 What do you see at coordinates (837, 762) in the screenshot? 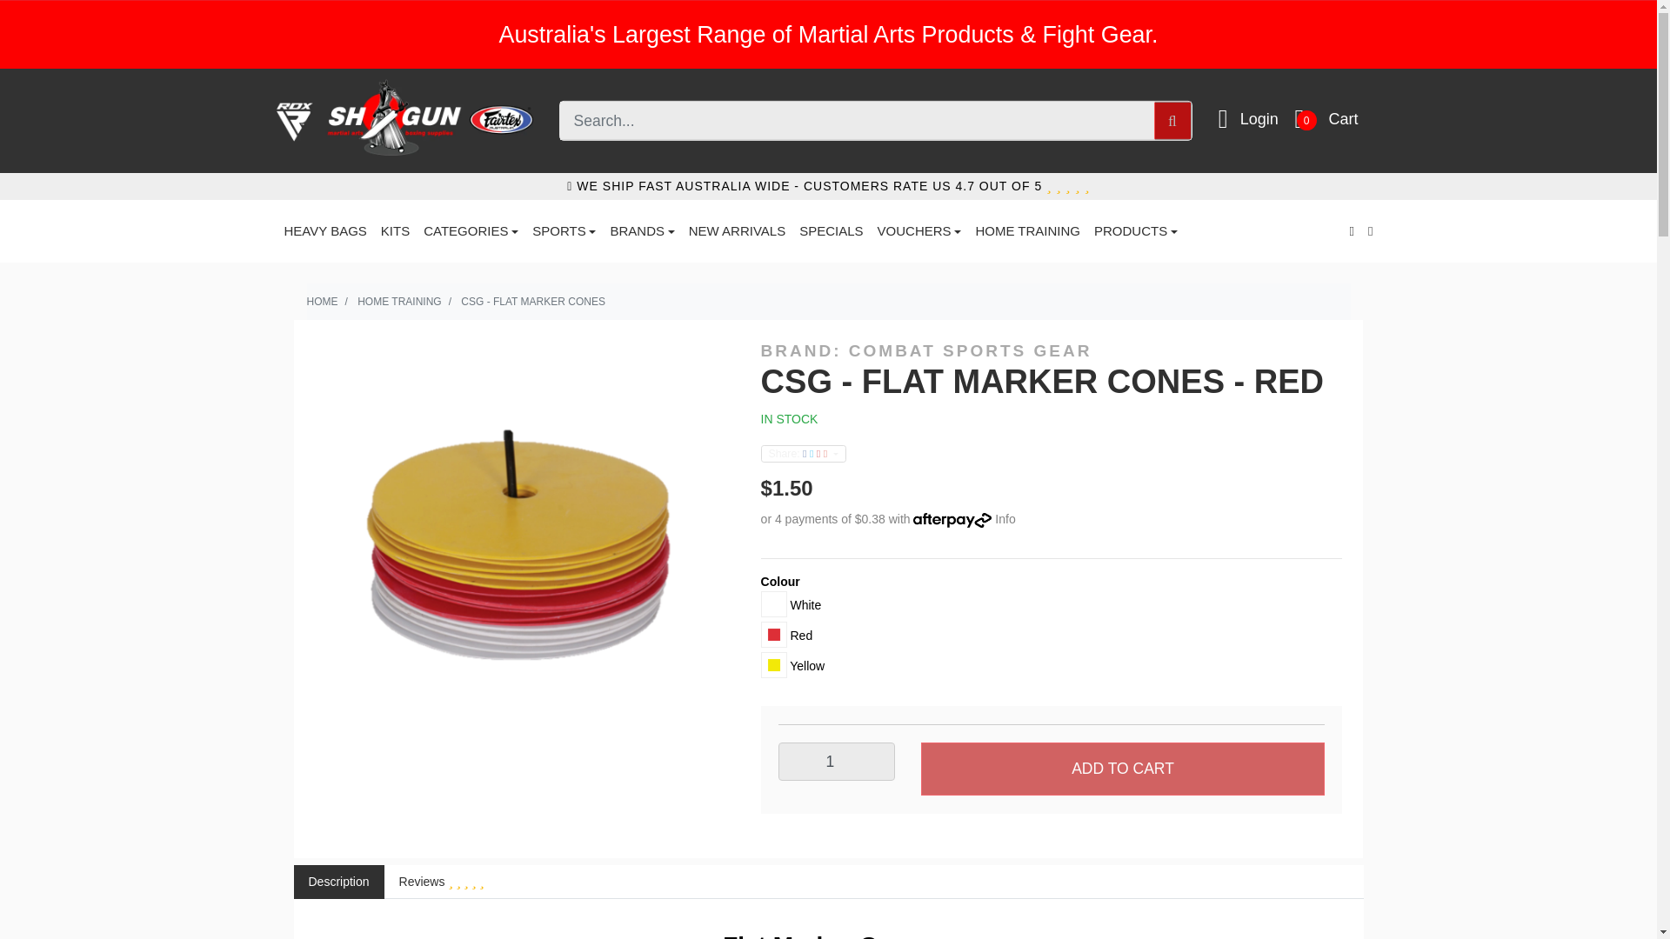
I see `1` at bounding box center [837, 762].